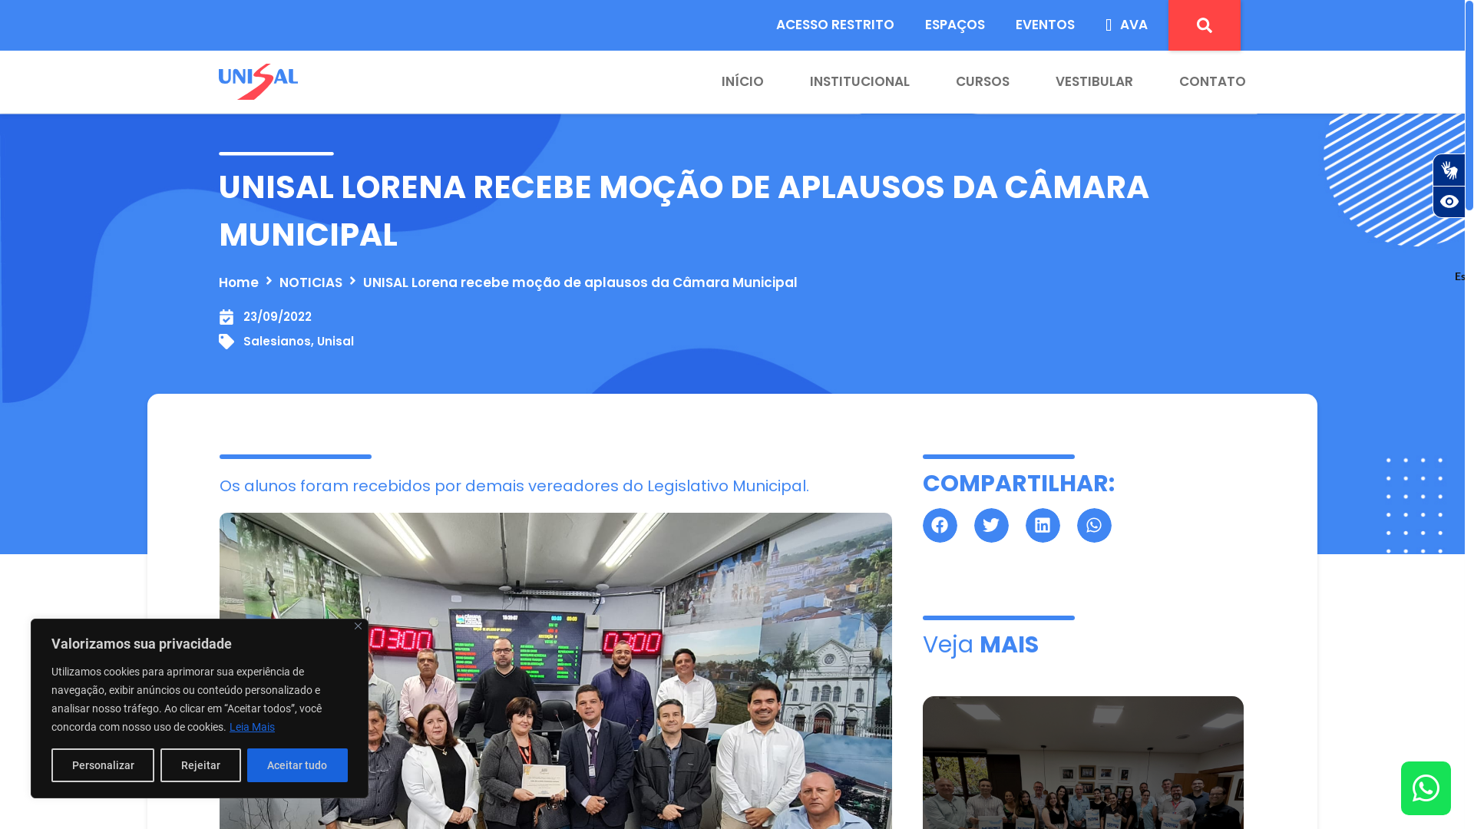 The height and width of the screenshot is (829, 1474). Describe the element at coordinates (252, 727) in the screenshot. I see `Leia Mais` at that location.